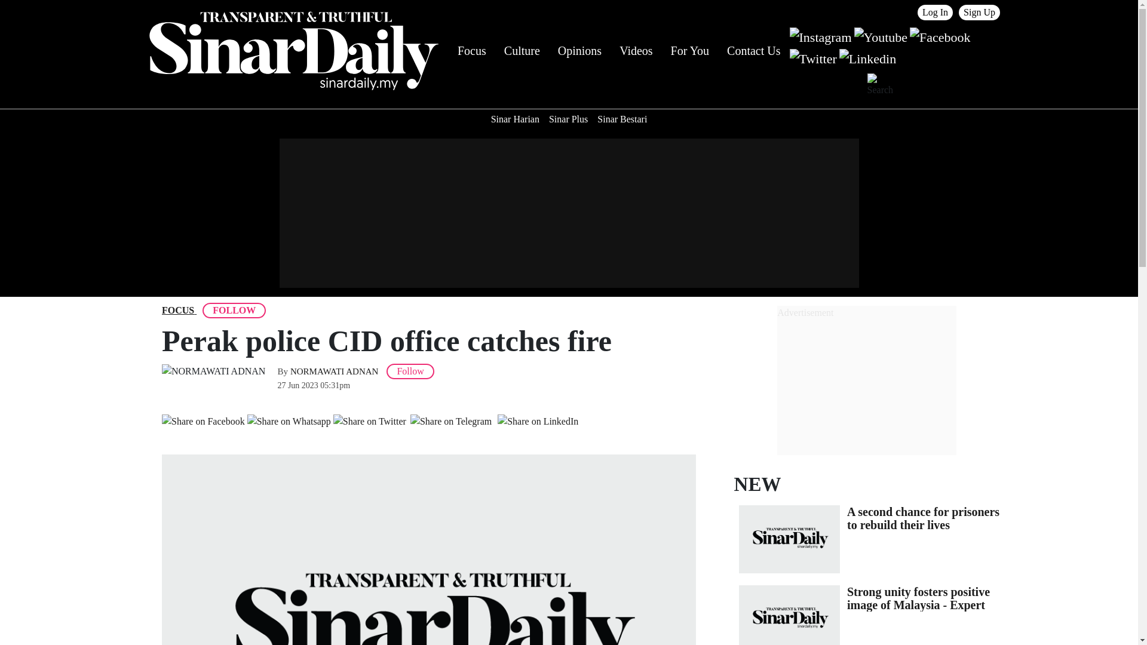 The height and width of the screenshot is (645, 1147). Describe the element at coordinates (472, 51) in the screenshot. I see `Focus` at that location.